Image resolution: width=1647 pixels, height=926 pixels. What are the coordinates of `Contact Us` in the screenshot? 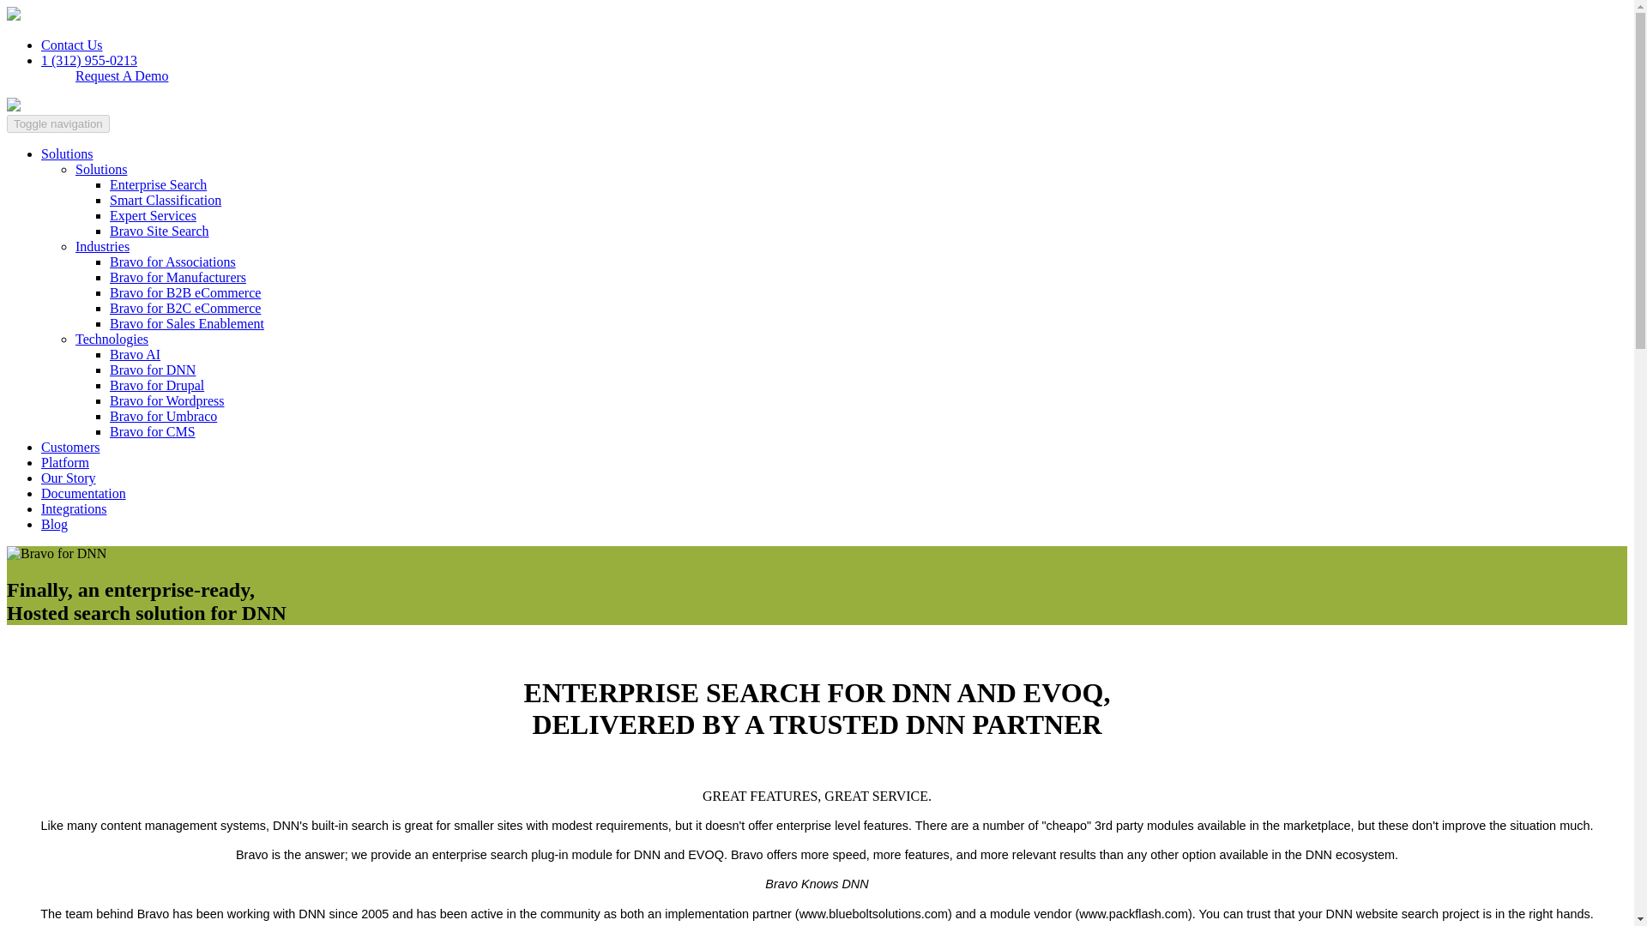 It's located at (72, 45).